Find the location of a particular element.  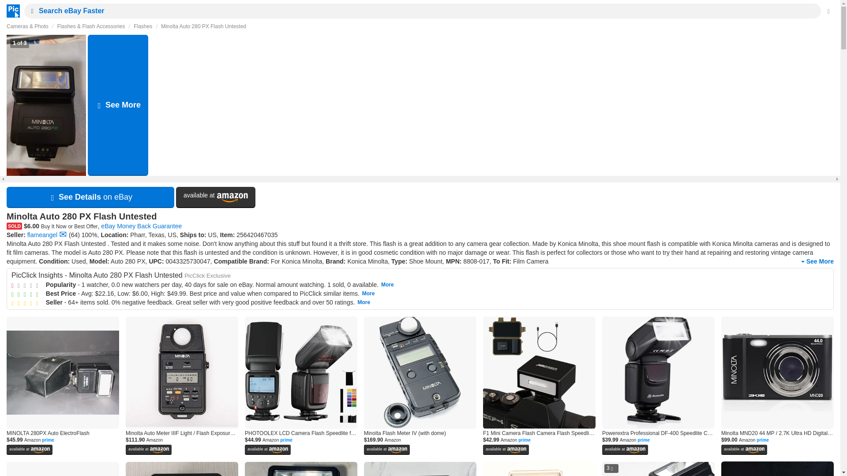

PicClick Exclusive is located at coordinates (207, 275).